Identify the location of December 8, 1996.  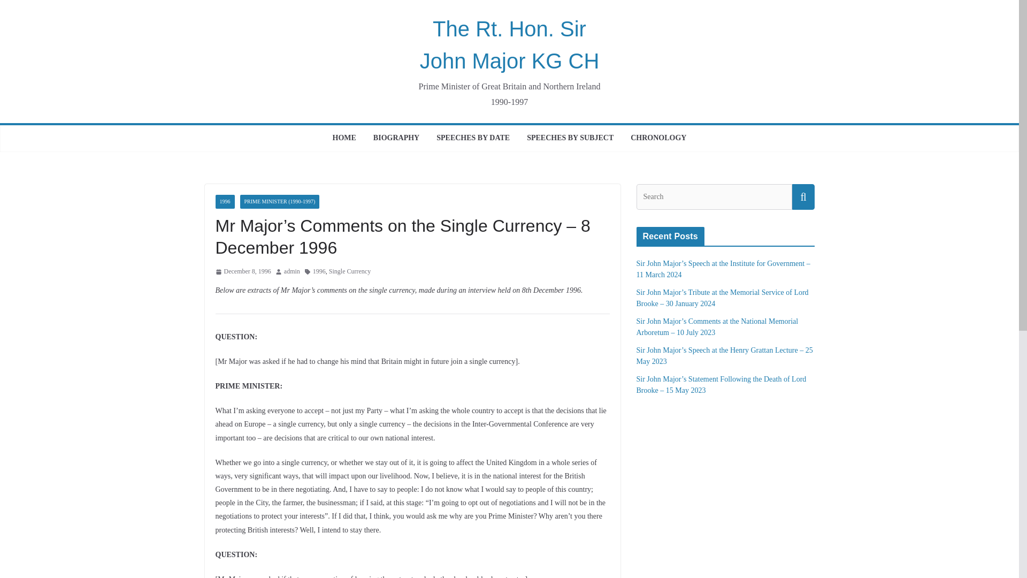
(243, 272).